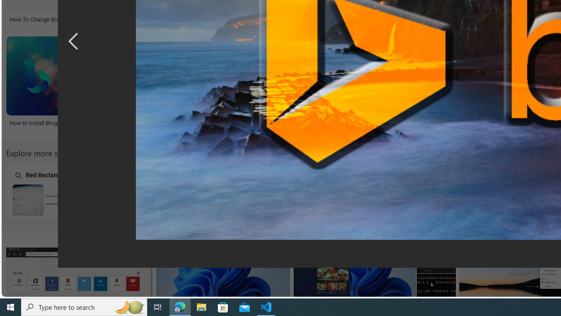 This screenshot has width=561, height=316. What do you see at coordinates (71, 122) in the screenshot?
I see `How to install Bing!` at bounding box center [71, 122].